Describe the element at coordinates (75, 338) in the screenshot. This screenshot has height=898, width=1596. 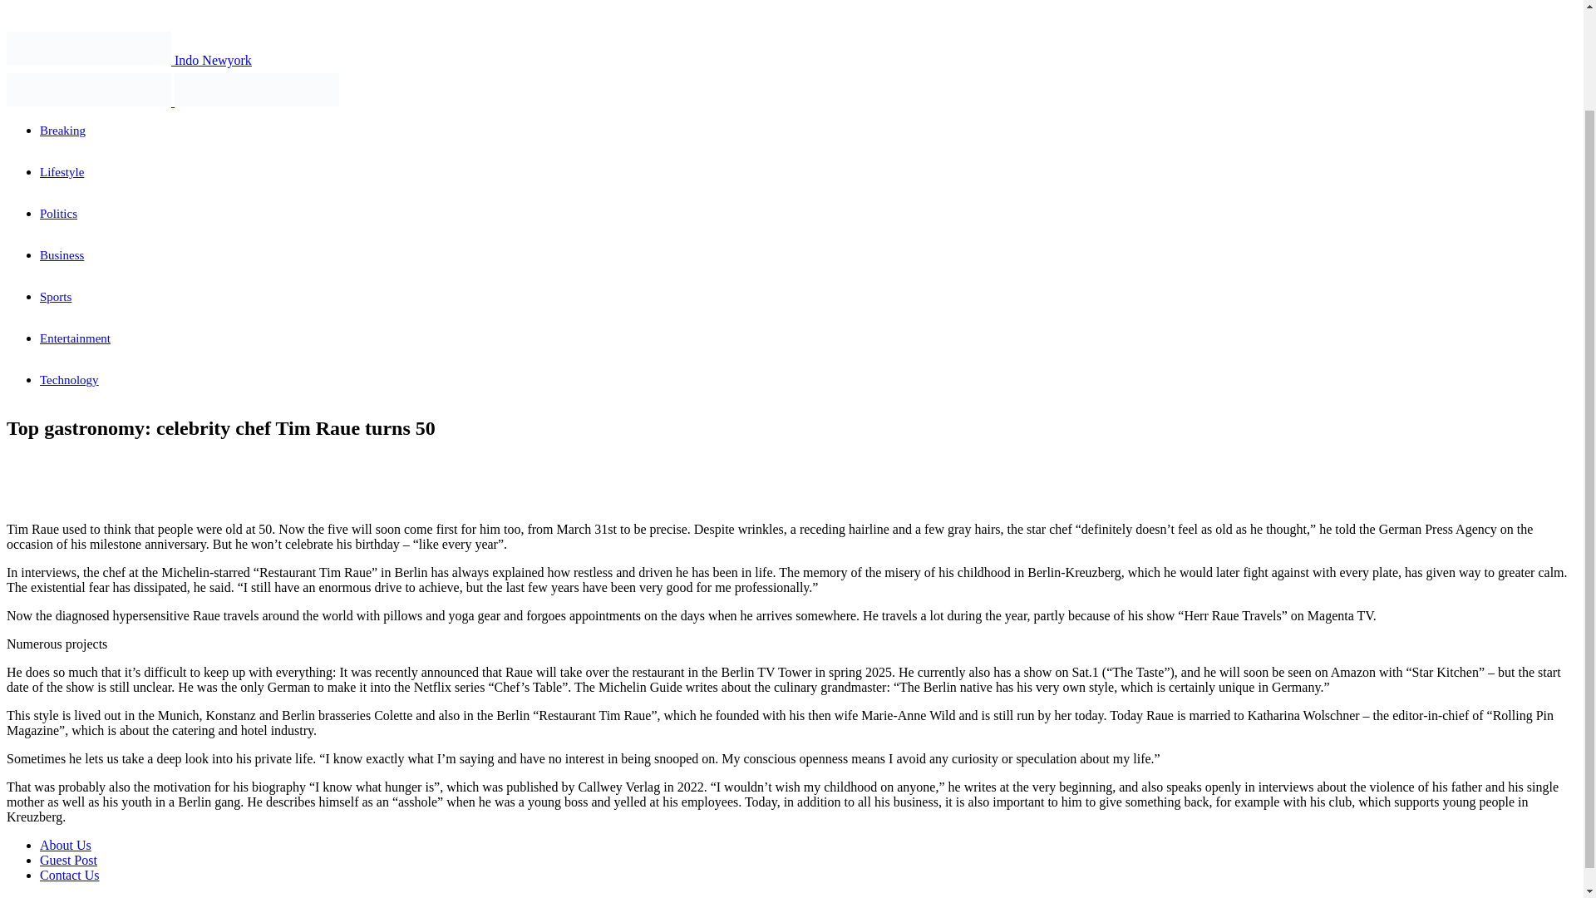
I see `Entertainment` at that location.